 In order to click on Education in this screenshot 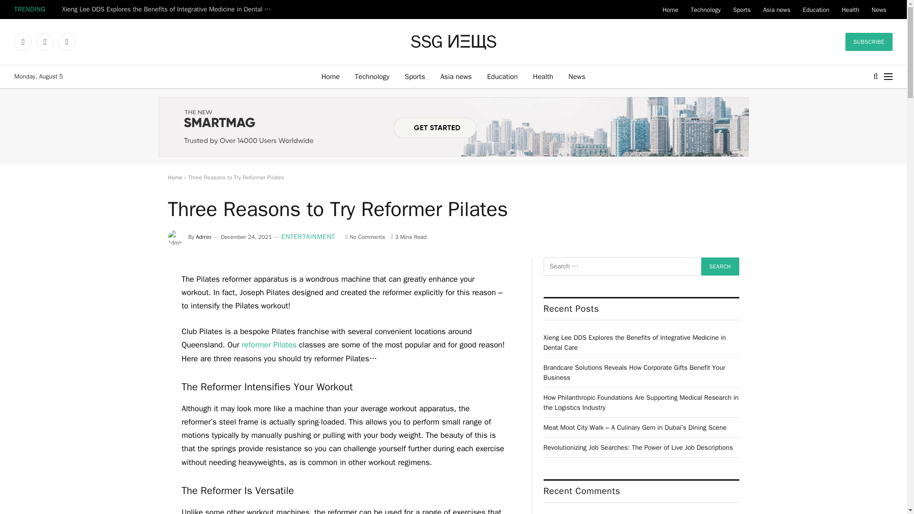, I will do `click(502, 76)`.